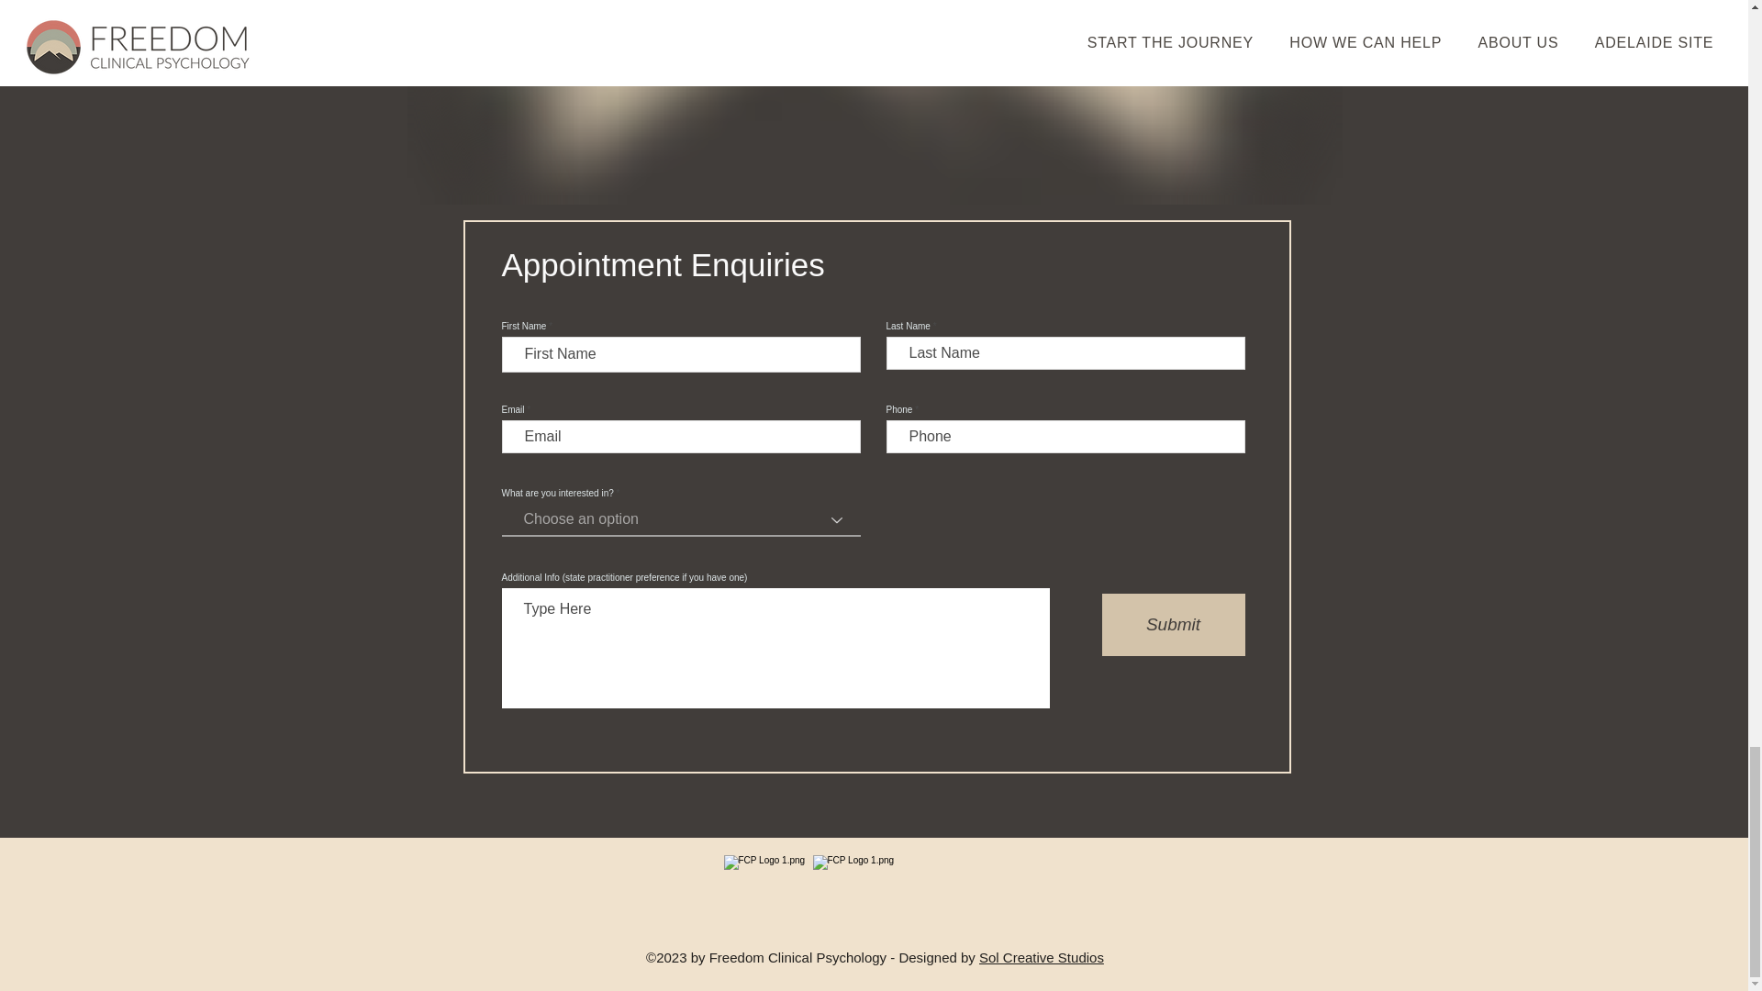  I want to click on Submit, so click(1173, 624).